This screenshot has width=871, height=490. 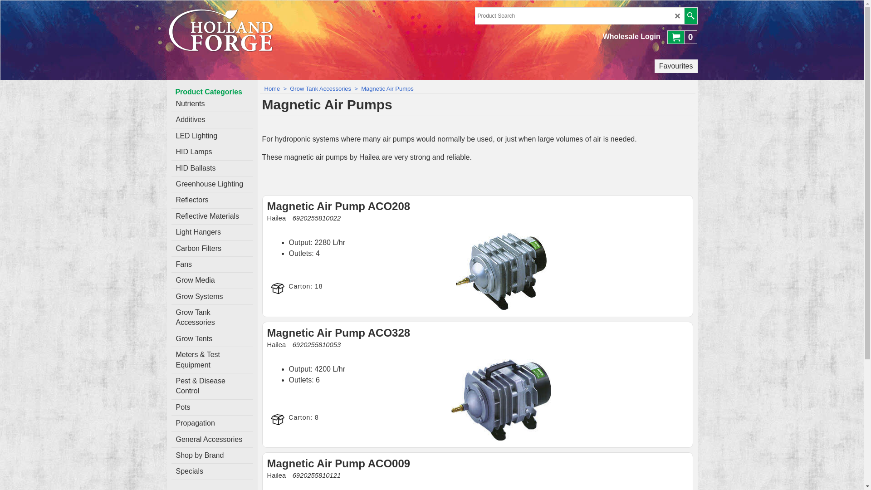 I want to click on Search, so click(x=690, y=16).